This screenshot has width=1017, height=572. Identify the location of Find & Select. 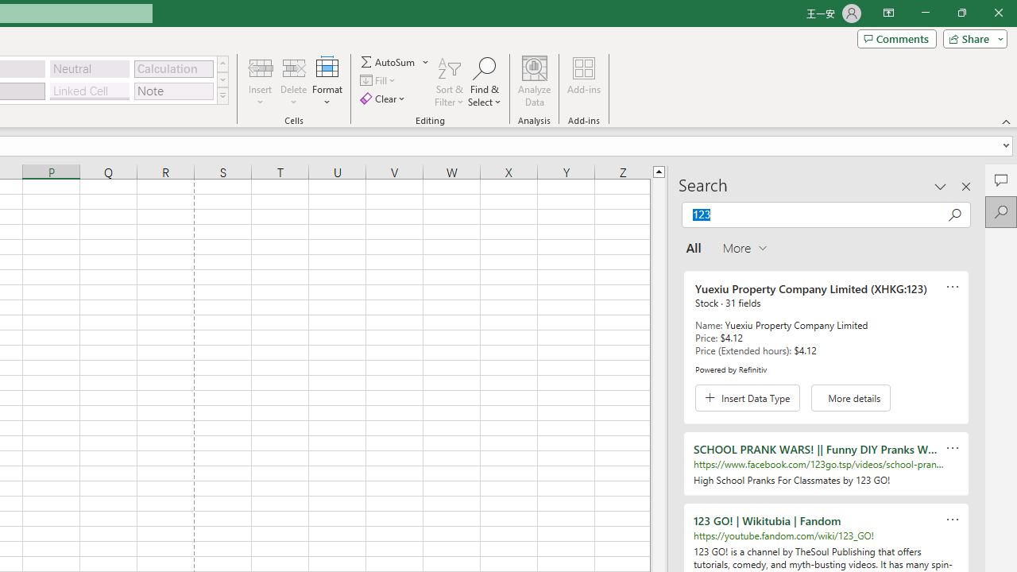
(485, 81).